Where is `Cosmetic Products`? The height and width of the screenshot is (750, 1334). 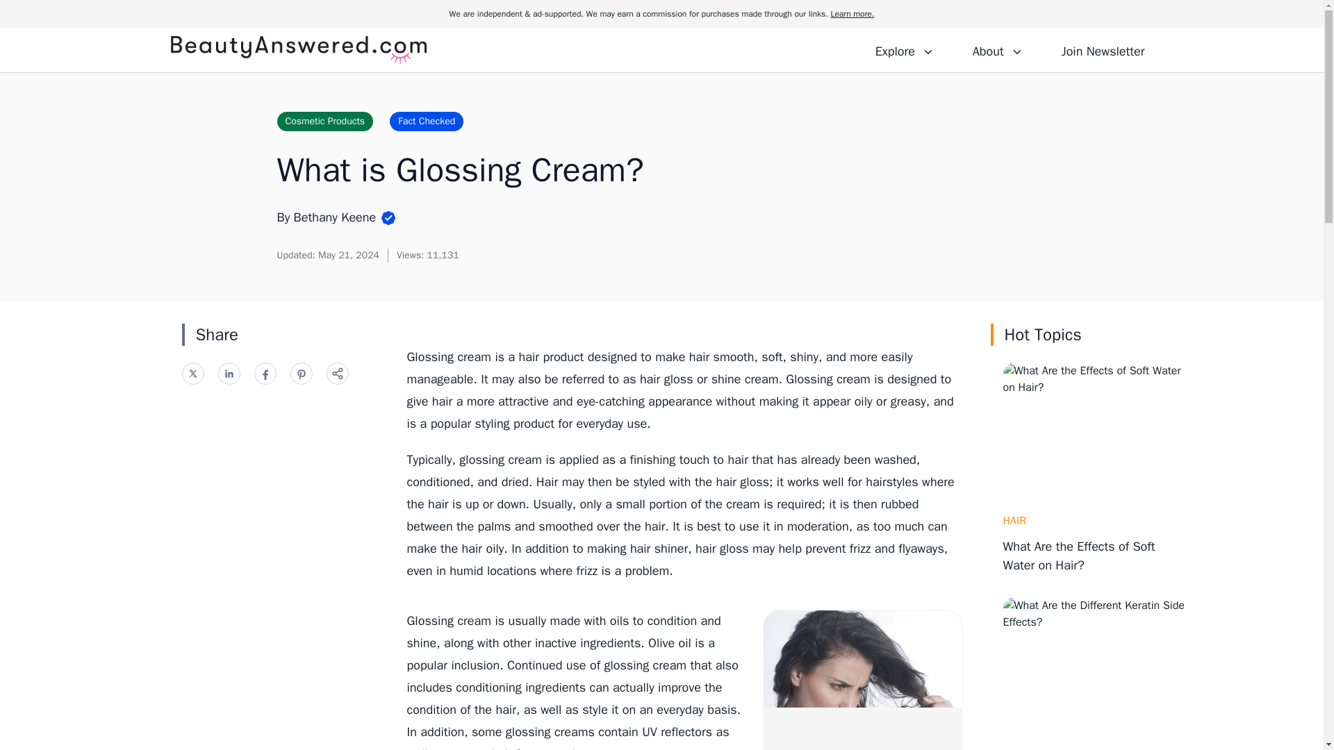
Cosmetic Products is located at coordinates (324, 121).